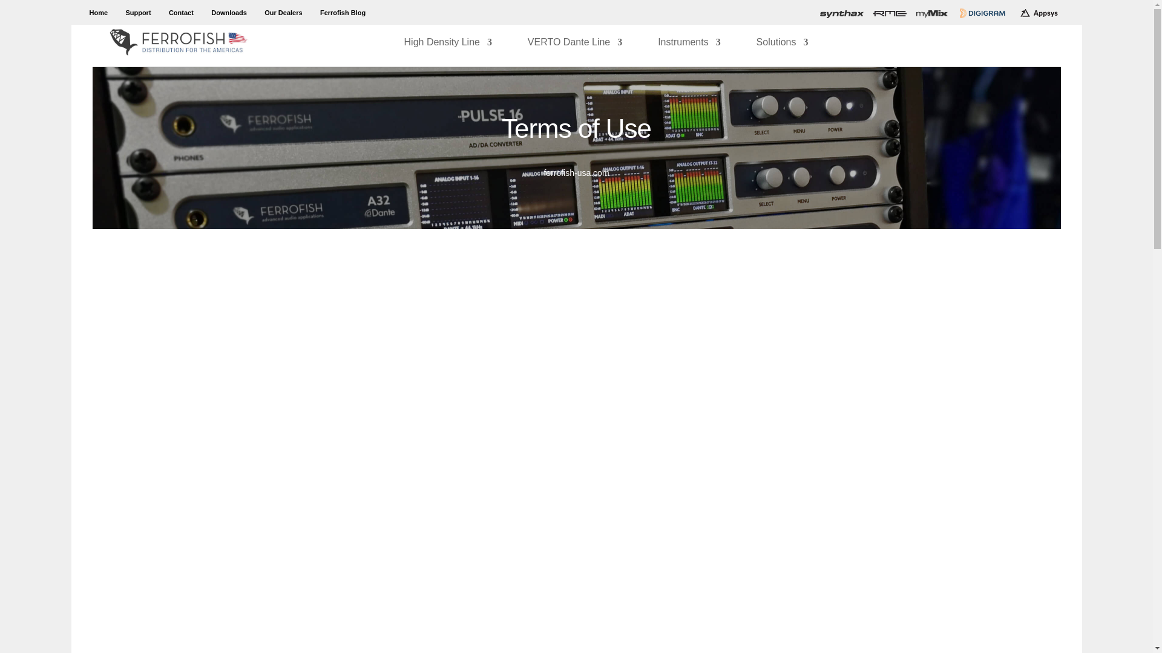 This screenshot has height=653, width=1162. I want to click on Home, so click(98, 15).